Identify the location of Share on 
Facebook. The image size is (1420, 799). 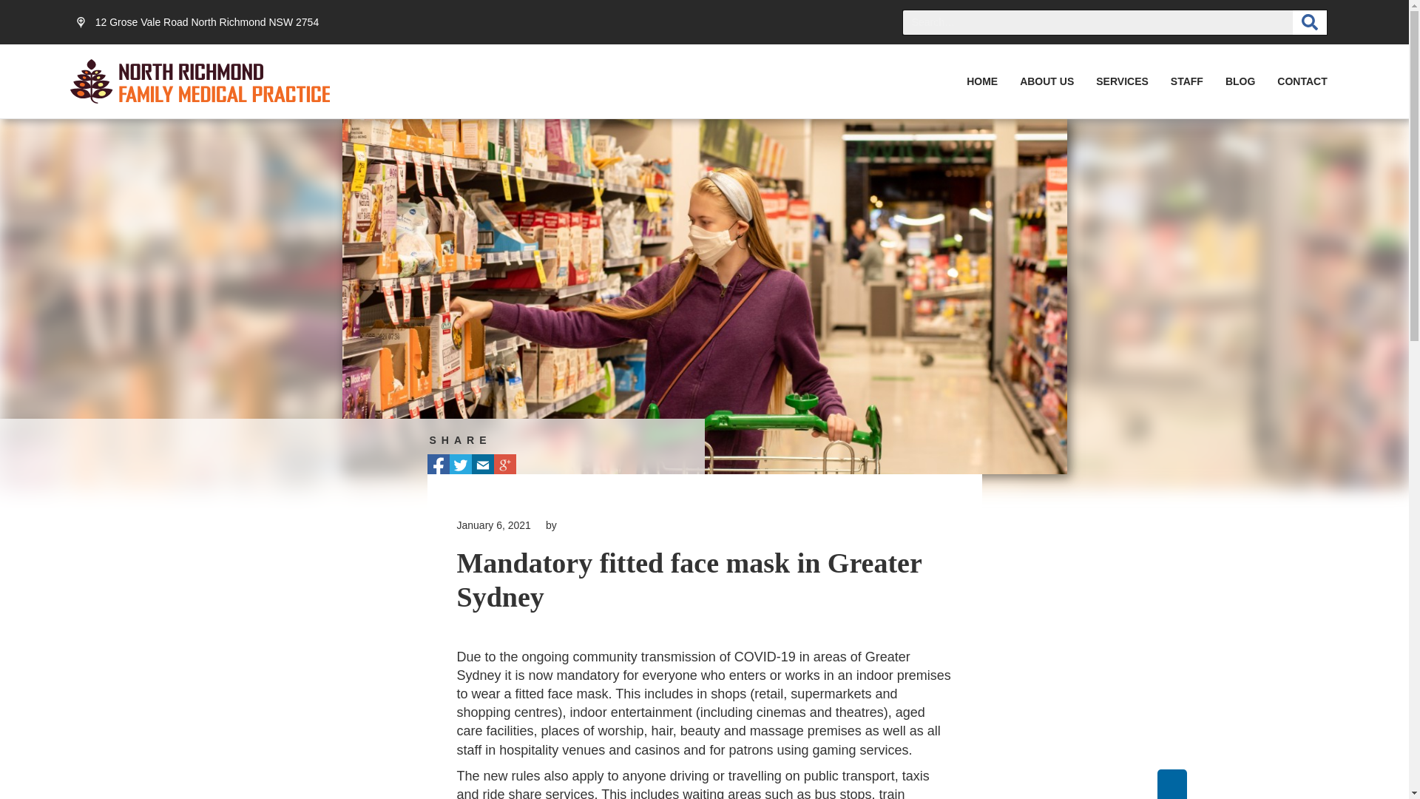
(439, 465).